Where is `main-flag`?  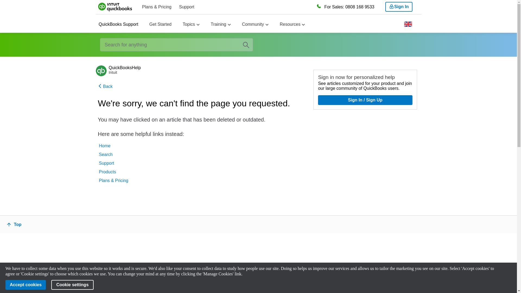 main-flag is located at coordinates (408, 24).